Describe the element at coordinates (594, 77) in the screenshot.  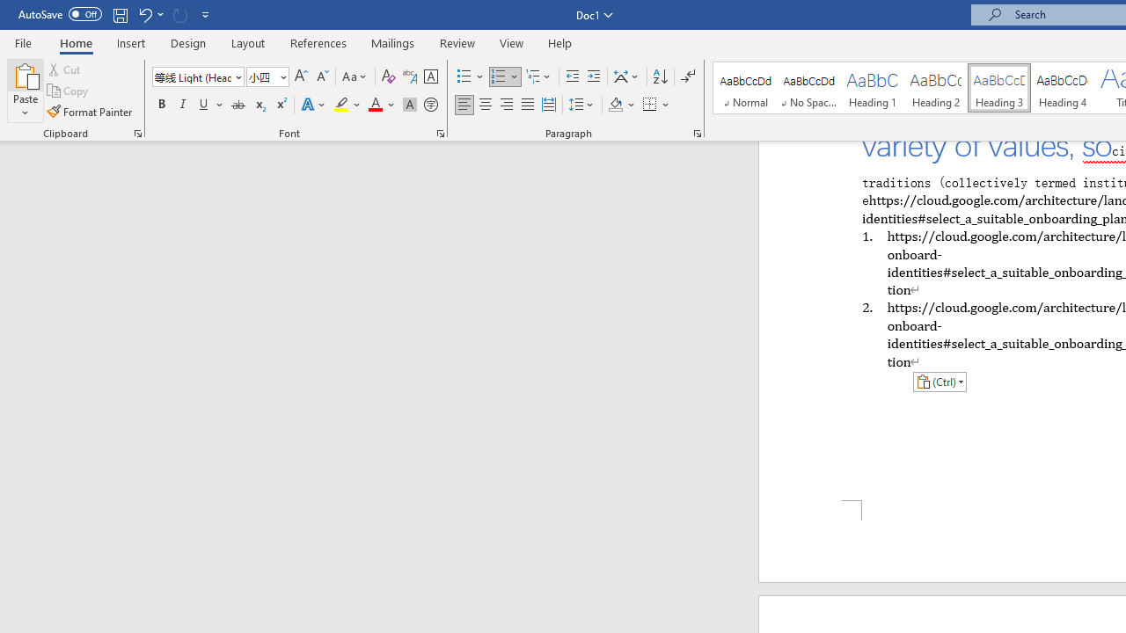
I see `Increase Indent` at that location.